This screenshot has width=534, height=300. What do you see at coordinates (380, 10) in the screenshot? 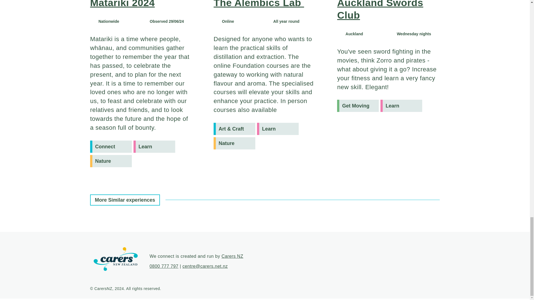
I see `Auckland Swords Club` at bounding box center [380, 10].